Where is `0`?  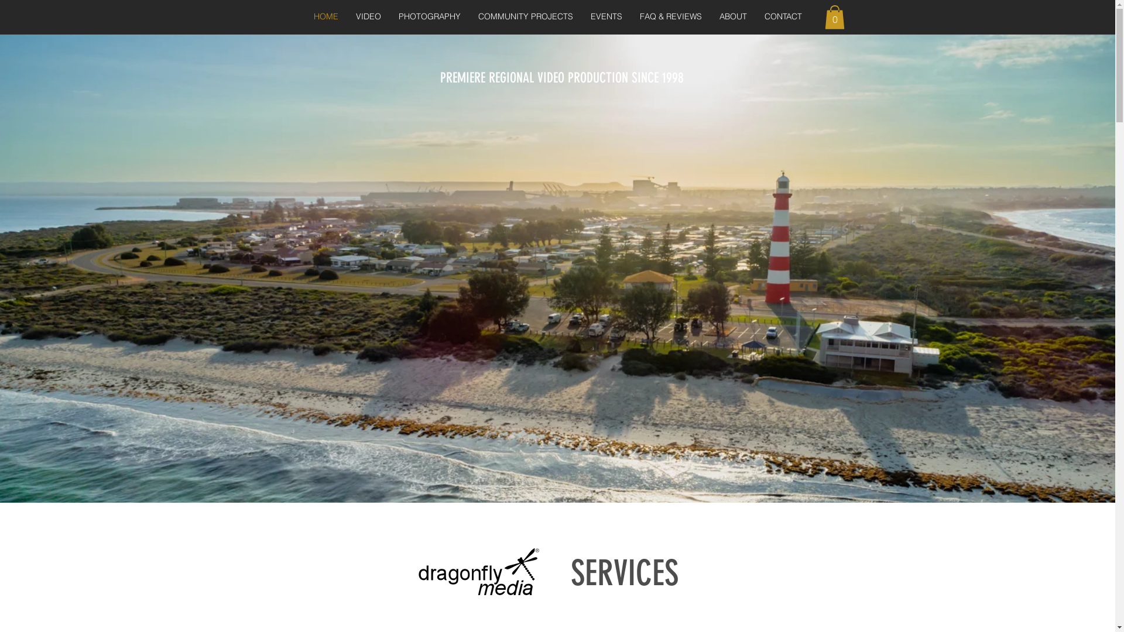 0 is located at coordinates (834, 18).